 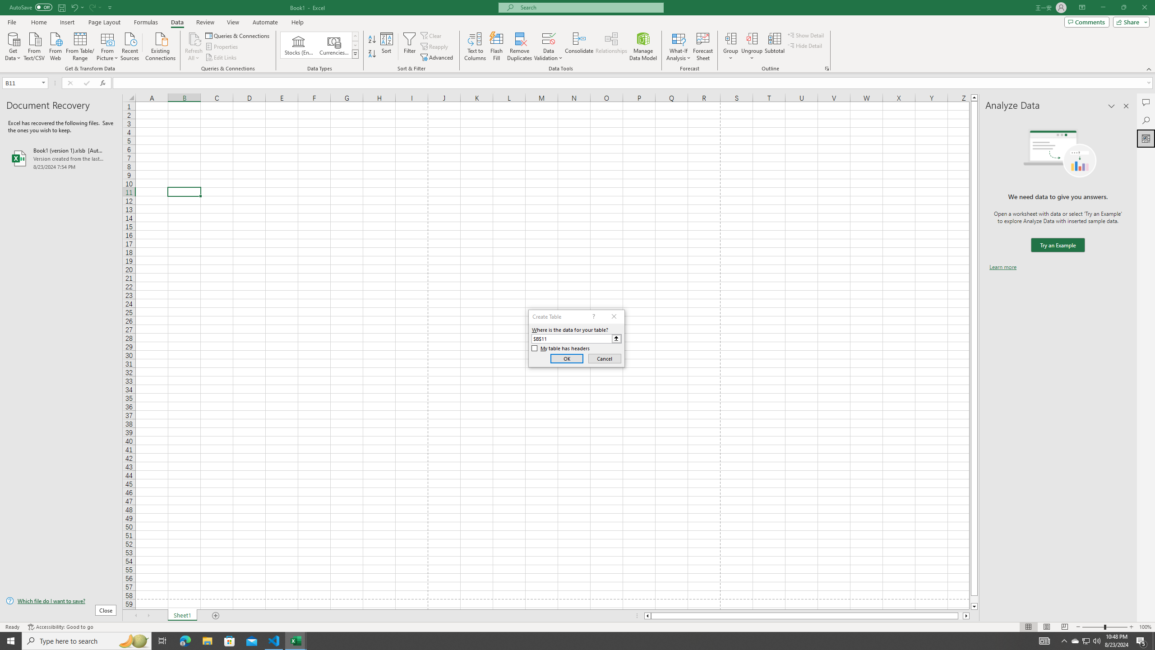 I want to click on Microsoft search, so click(x=589, y=7).